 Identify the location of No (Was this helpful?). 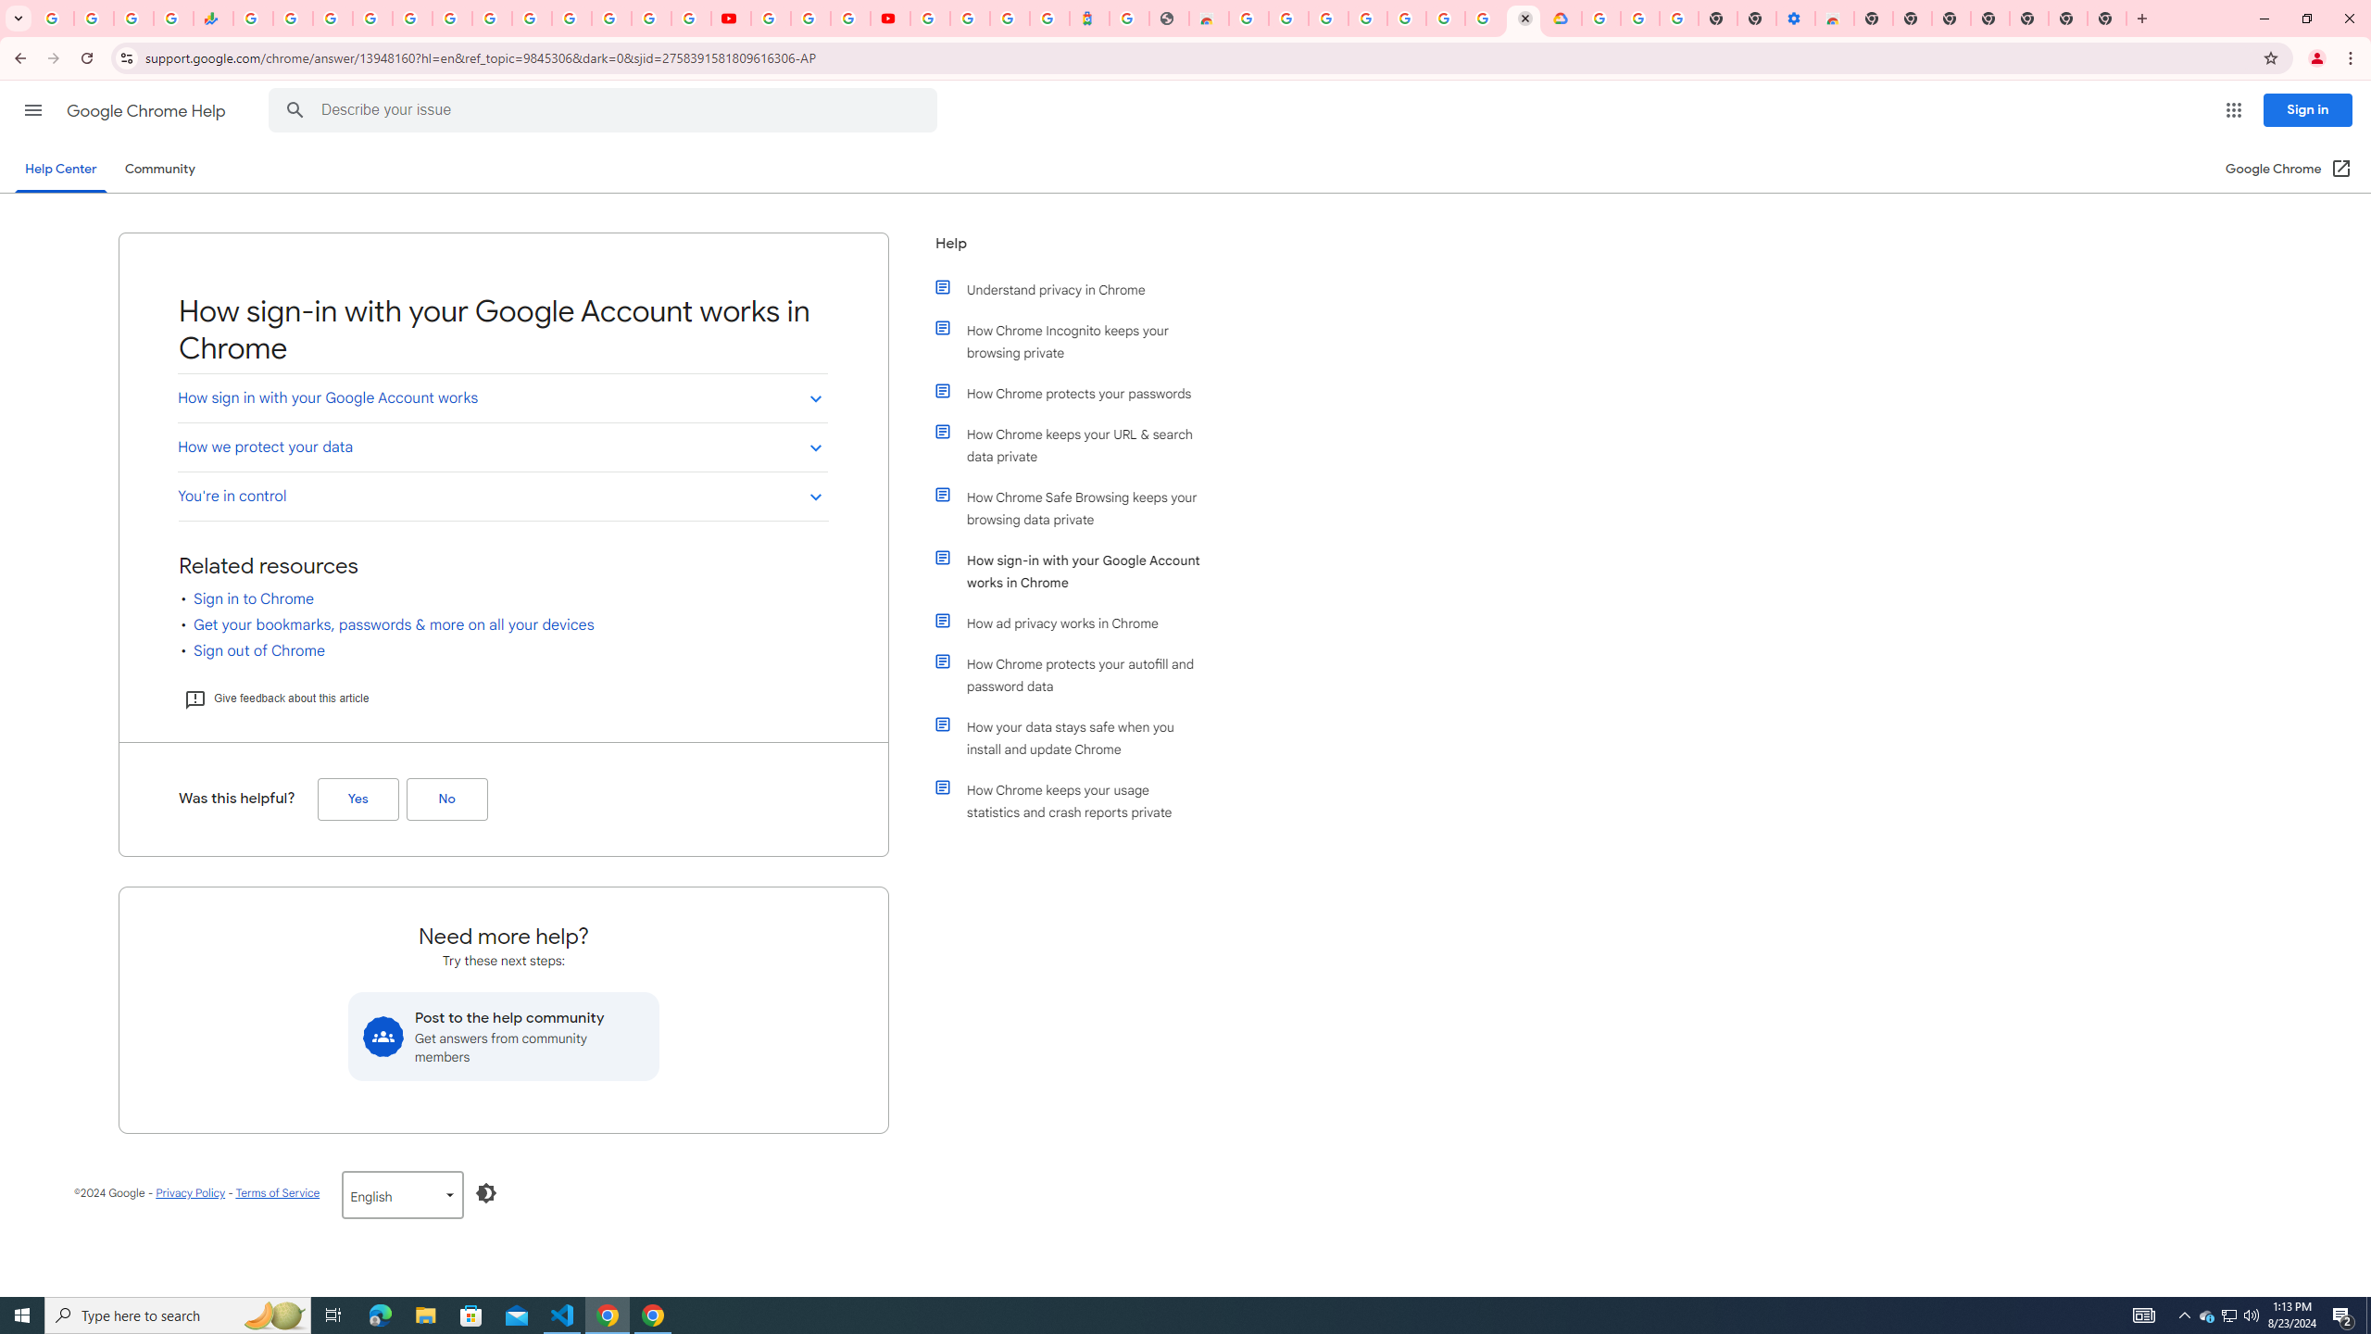
(446, 799).